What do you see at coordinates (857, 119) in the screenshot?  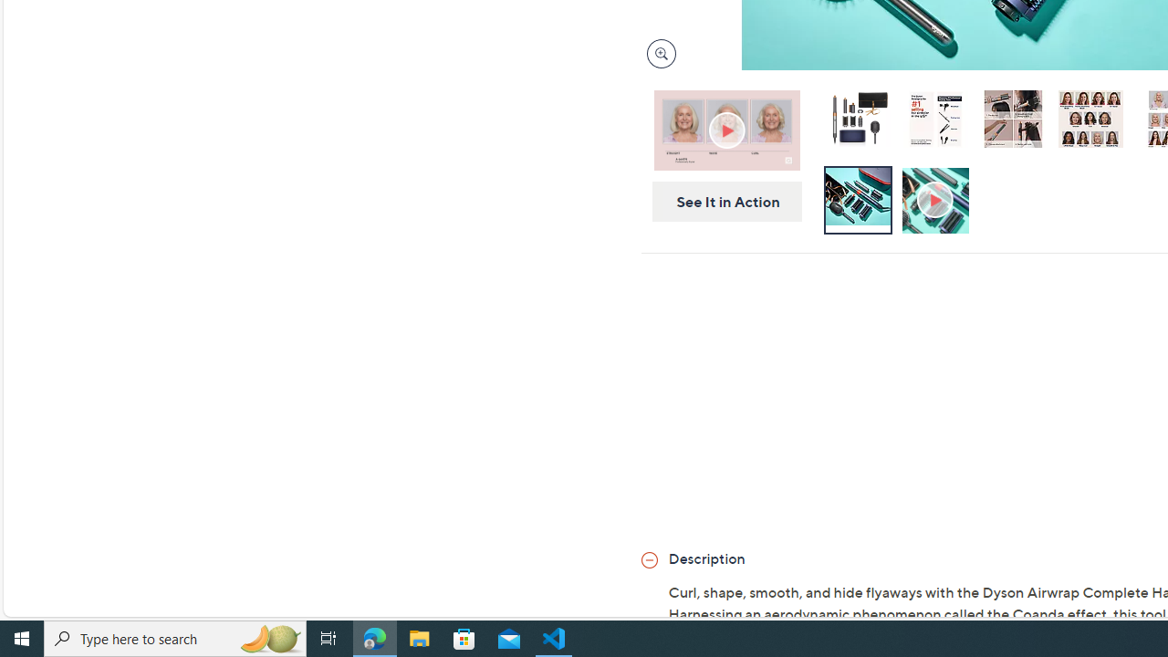 I see `Dyson Airwrap Complete with Paddle Brush and Travel Pouch` at bounding box center [857, 119].